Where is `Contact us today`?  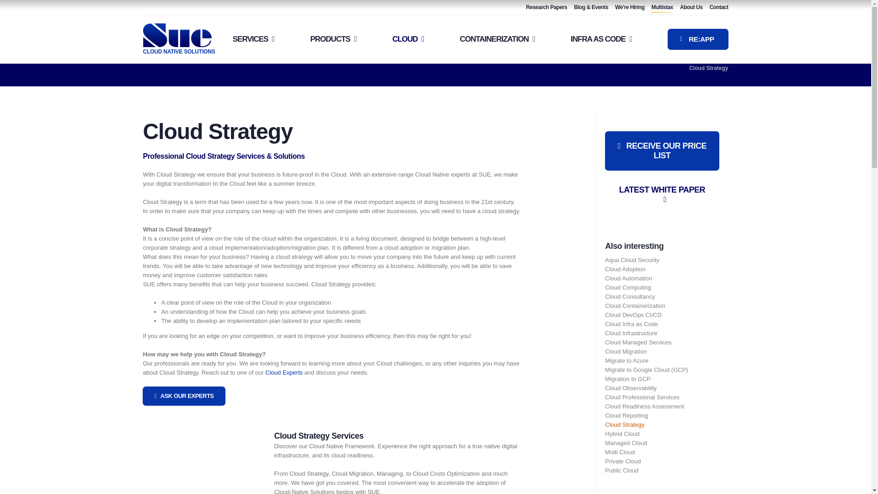 Contact us today is located at coordinates (718, 8).